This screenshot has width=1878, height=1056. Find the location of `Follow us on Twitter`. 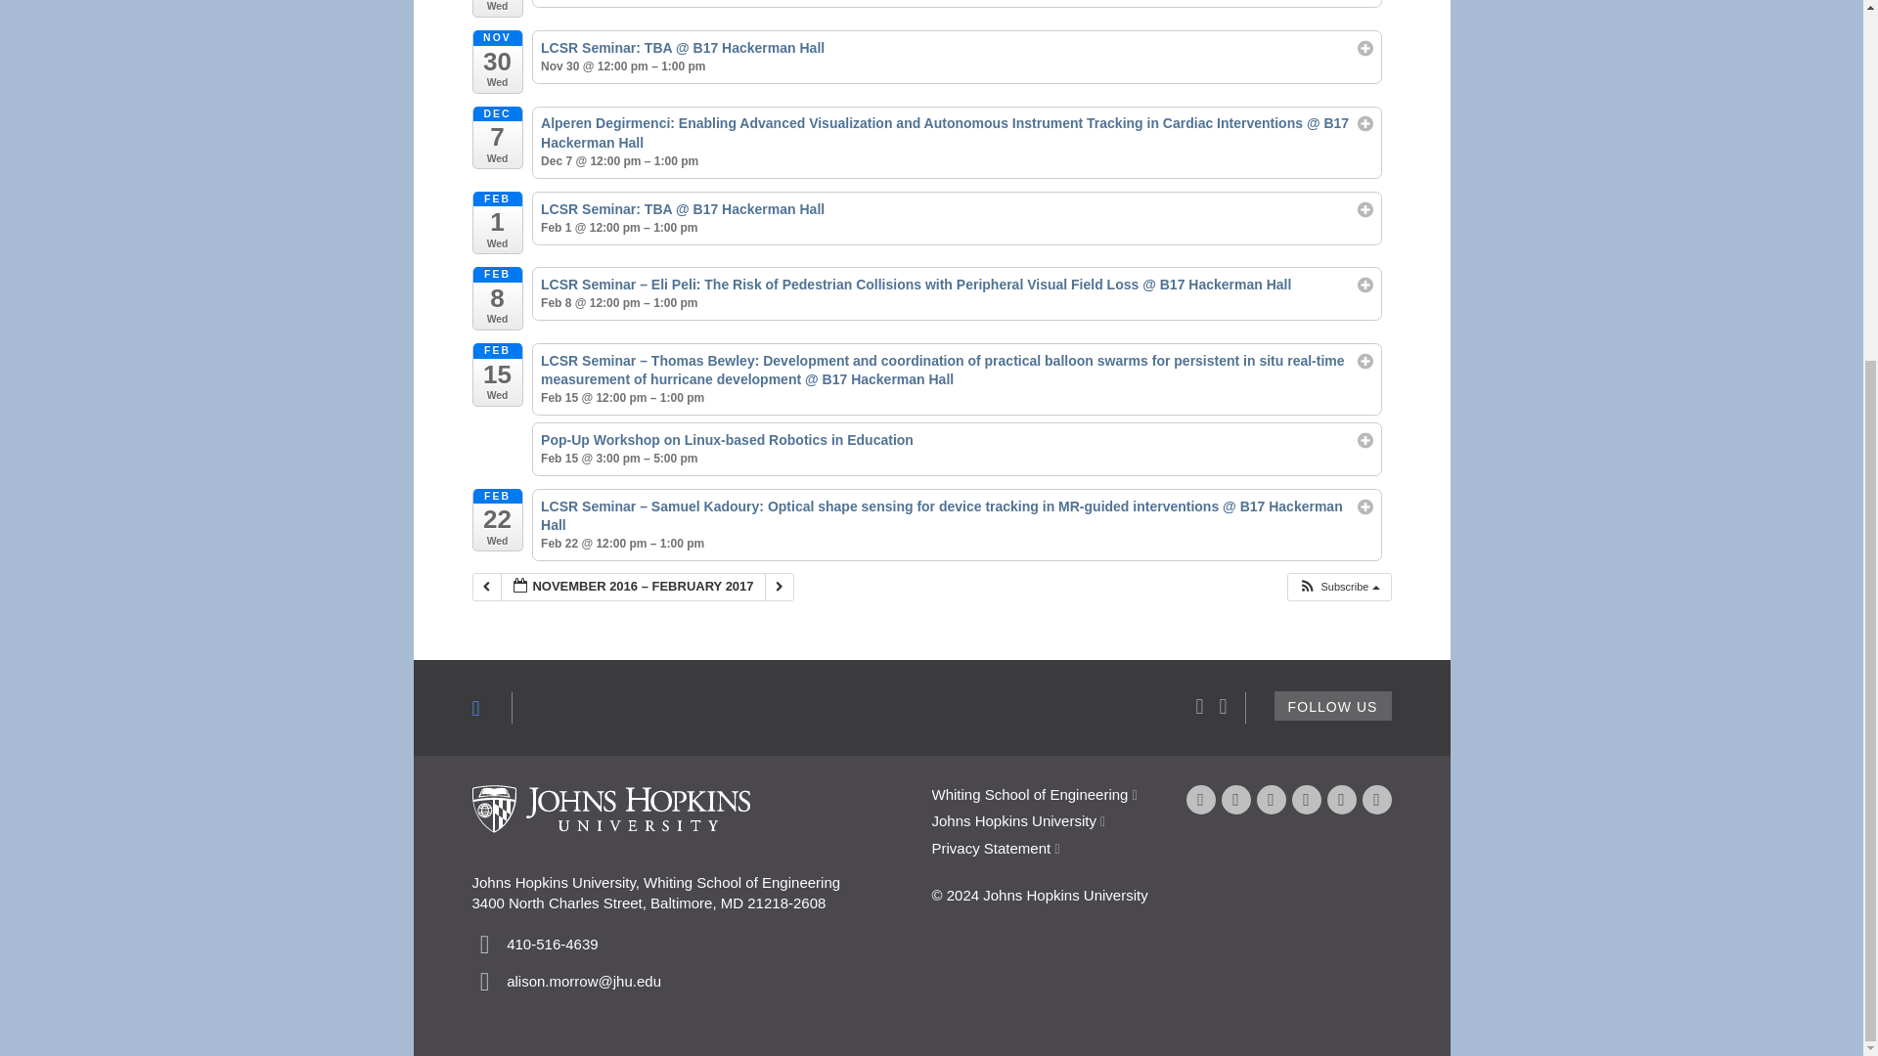

Follow us on Twitter is located at coordinates (1332, 706).